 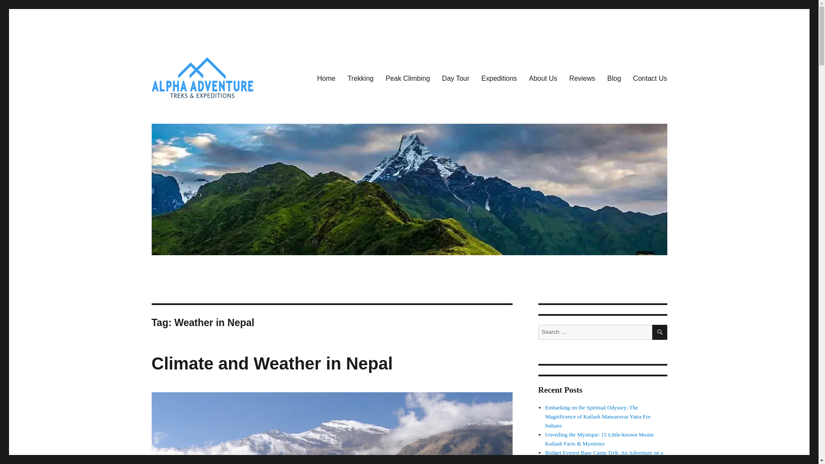 I want to click on Climate and Weather in Nepal, so click(x=272, y=363).